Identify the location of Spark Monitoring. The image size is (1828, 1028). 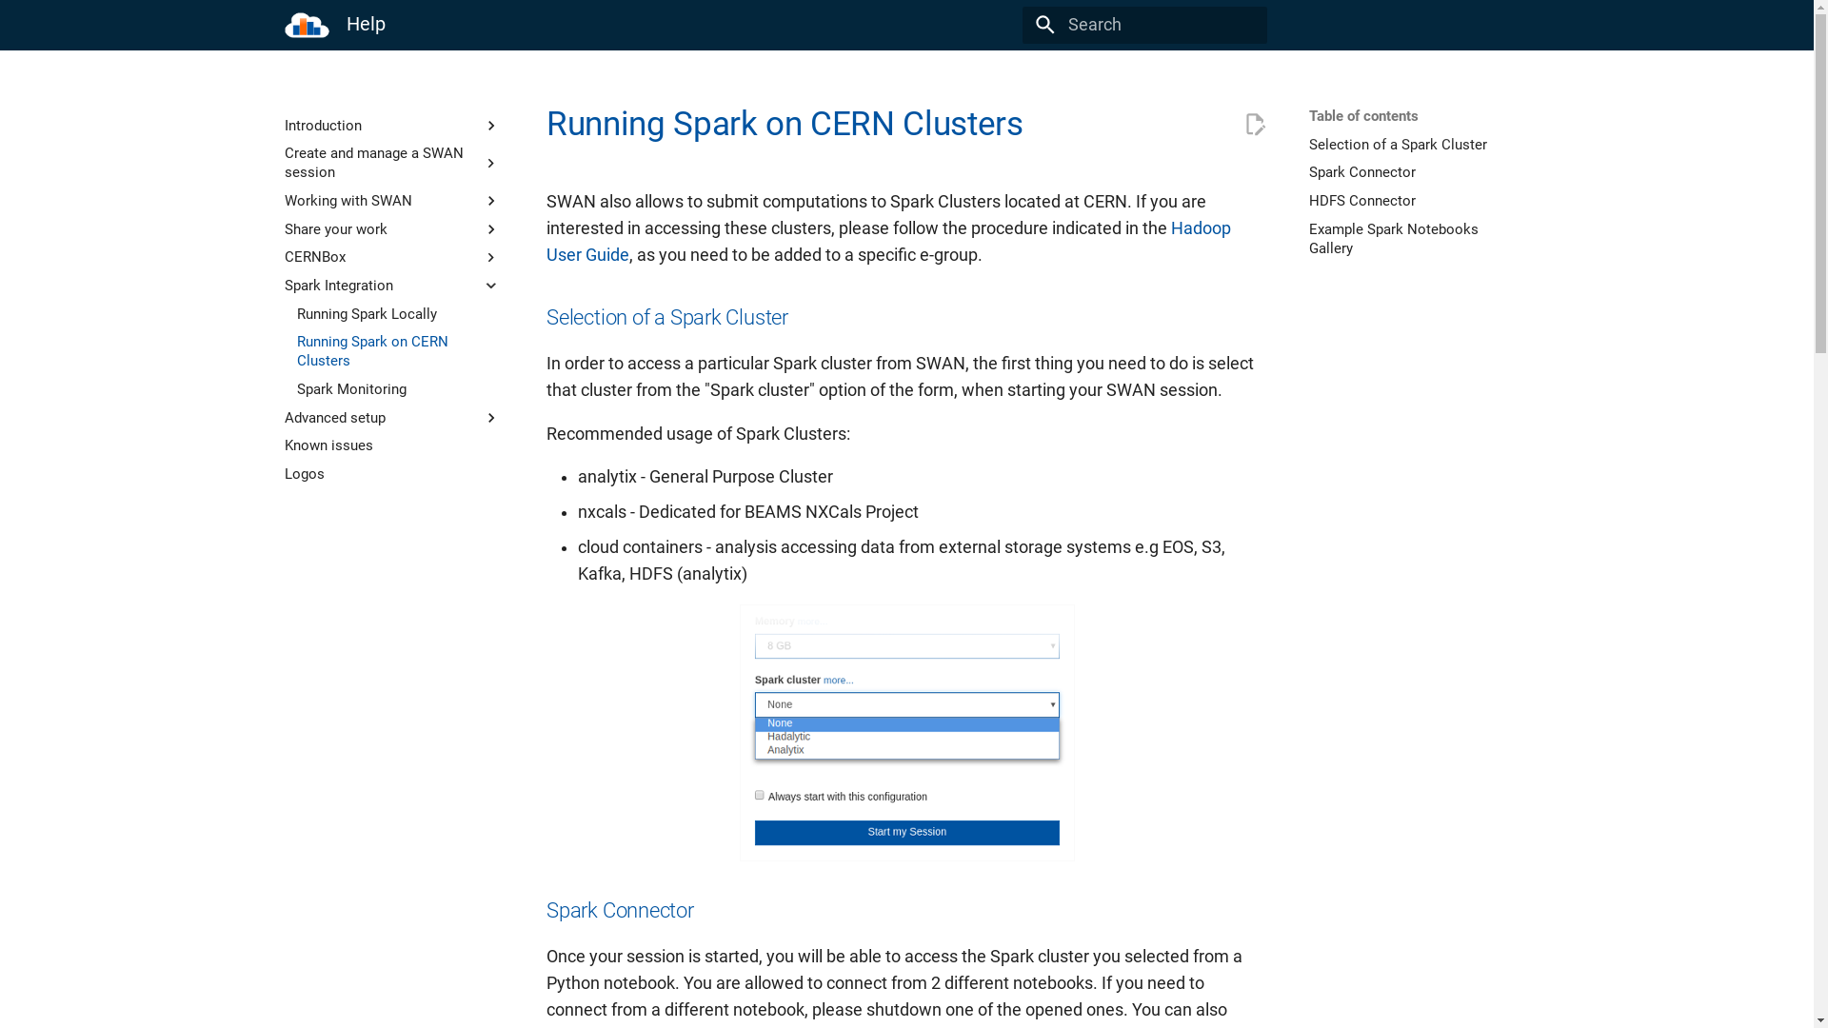
(398, 389).